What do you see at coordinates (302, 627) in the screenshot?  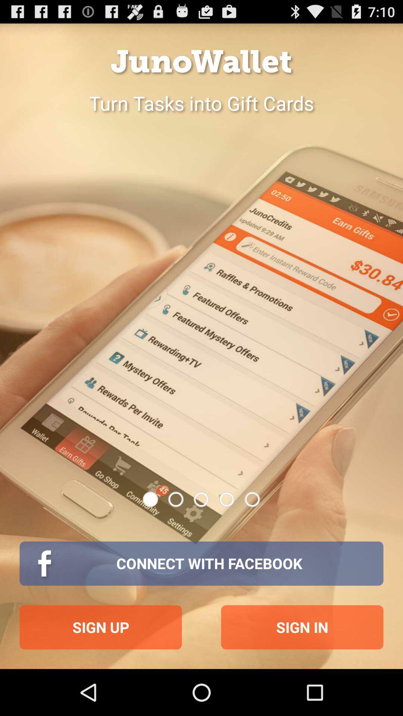 I see `press the sign in icon` at bounding box center [302, 627].